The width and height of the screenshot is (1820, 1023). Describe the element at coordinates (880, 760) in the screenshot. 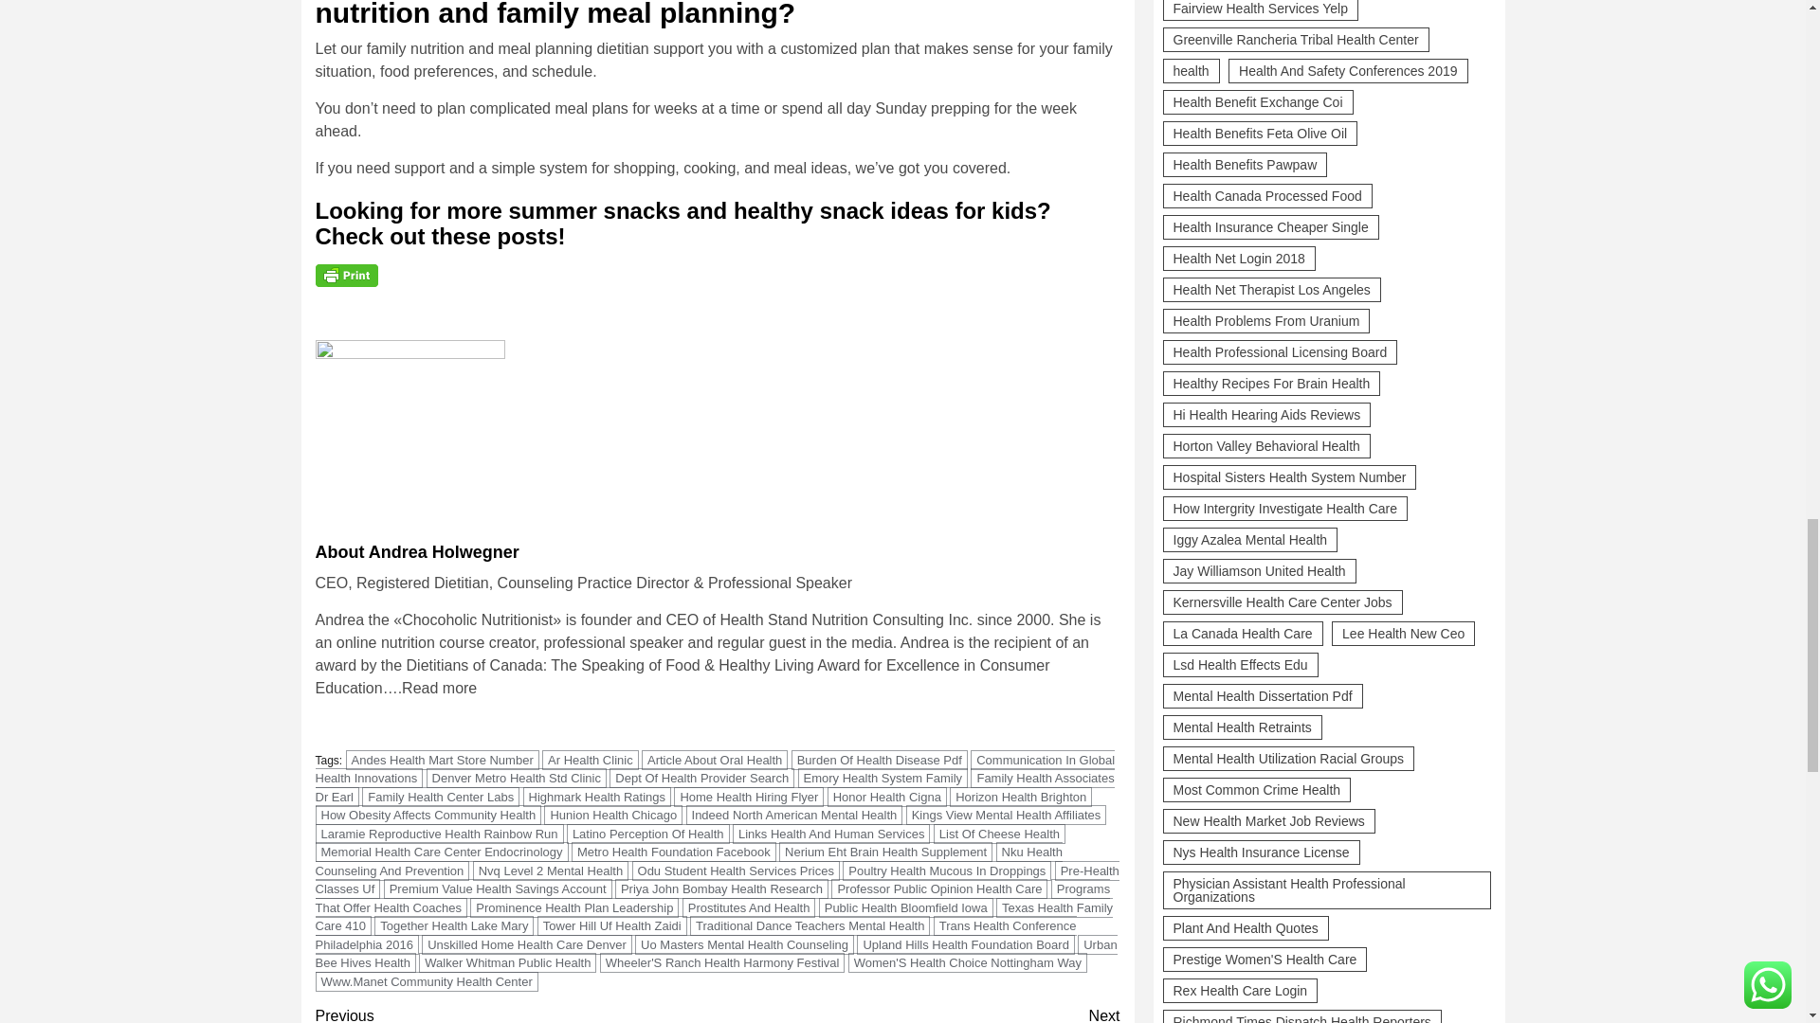

I see `Burden Of Health Disease Pdf` at that location.